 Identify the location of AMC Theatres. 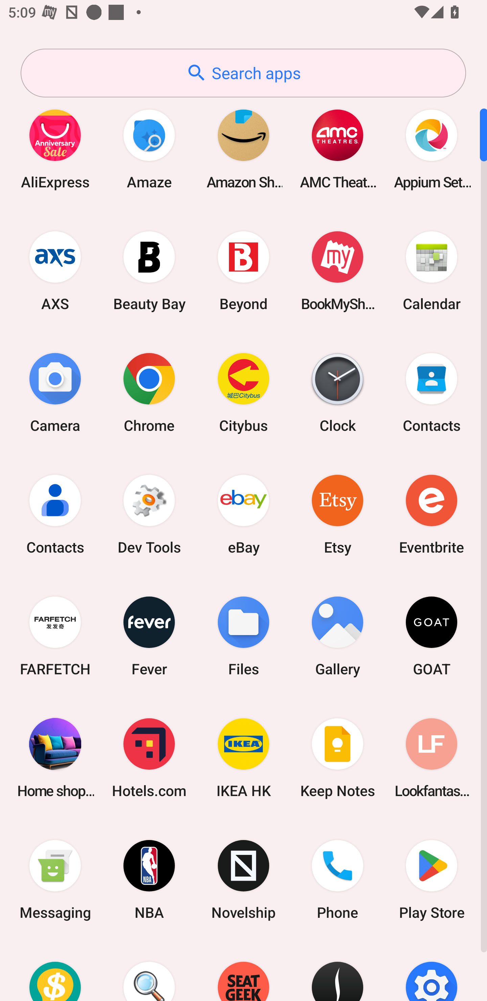
(338, 149).